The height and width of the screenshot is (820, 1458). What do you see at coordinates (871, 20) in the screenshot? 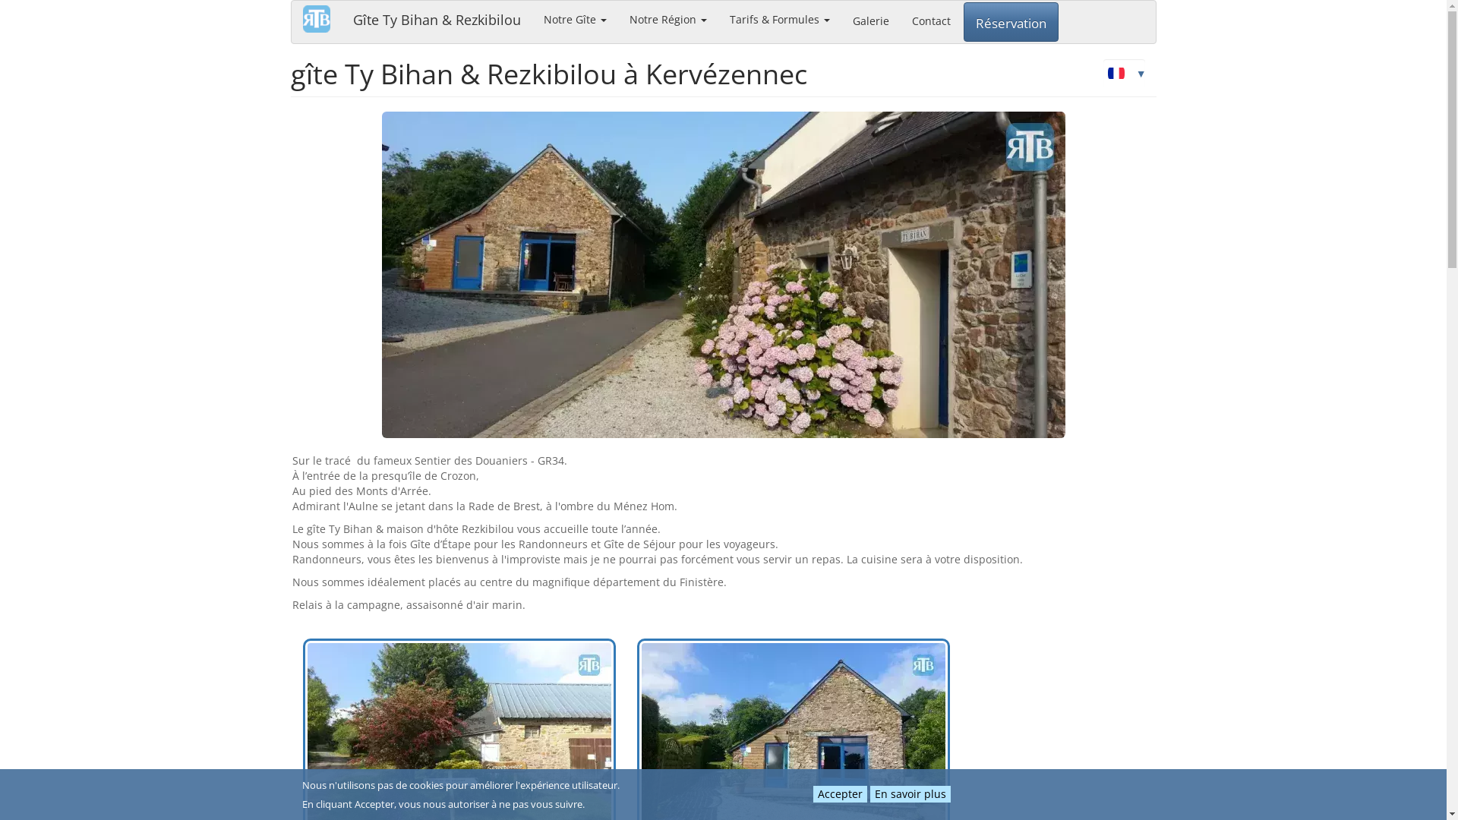
I see `Galerie` at bounding box center [871, 20].